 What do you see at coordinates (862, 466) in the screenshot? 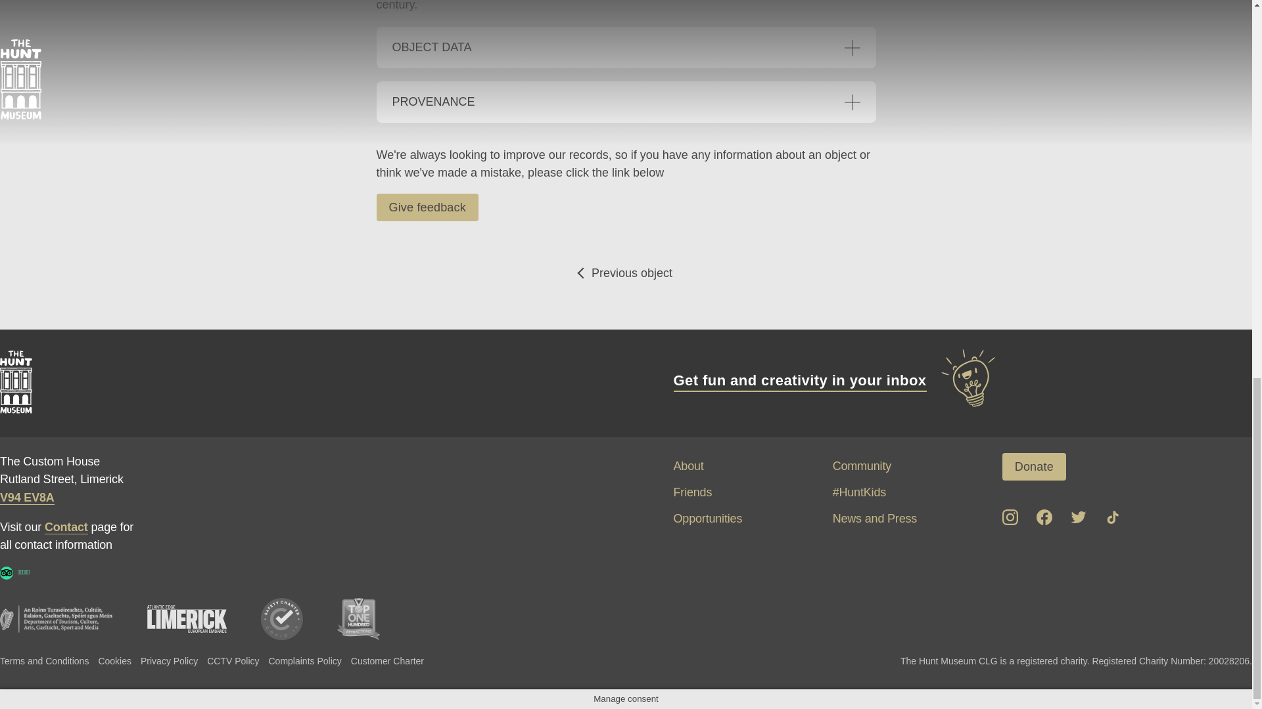
I see `Community` at bounding box center [862, 466].